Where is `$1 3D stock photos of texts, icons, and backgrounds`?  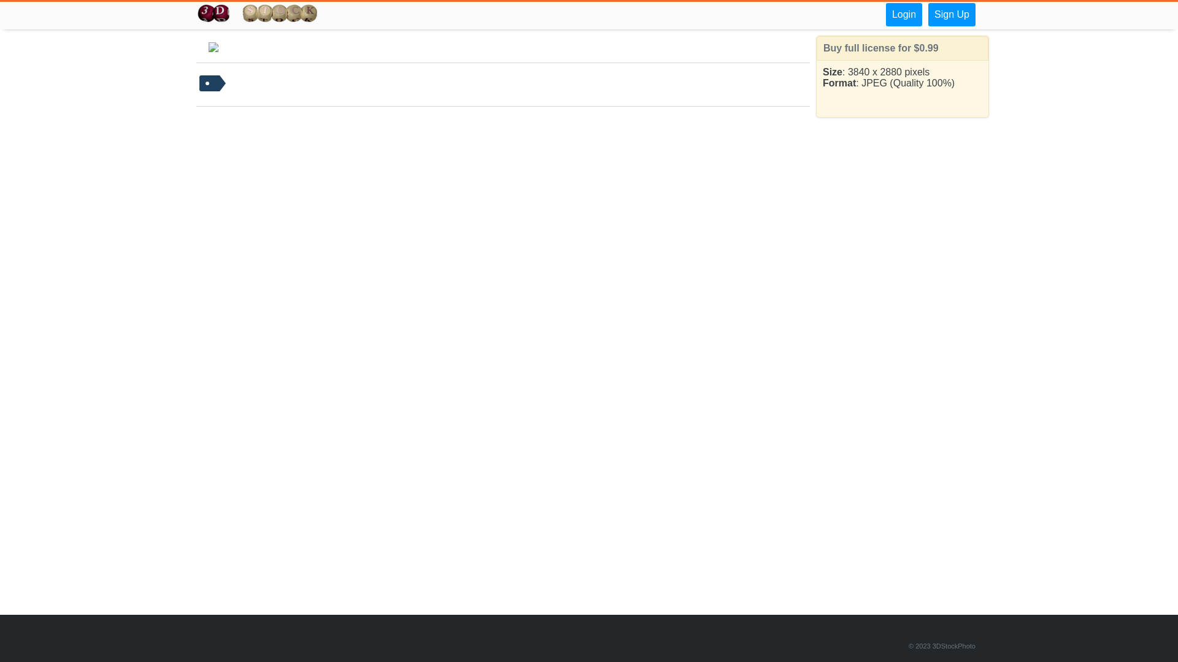
$1 3D stock photos of texts, icons, and backgrounds is located at coordinates (258, 15).